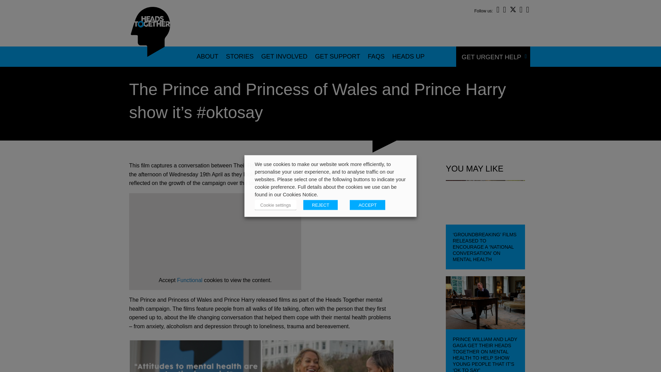 The height and width of the screenshot is (372, 661). I want to click on HEADS UP, so click(408, 56).